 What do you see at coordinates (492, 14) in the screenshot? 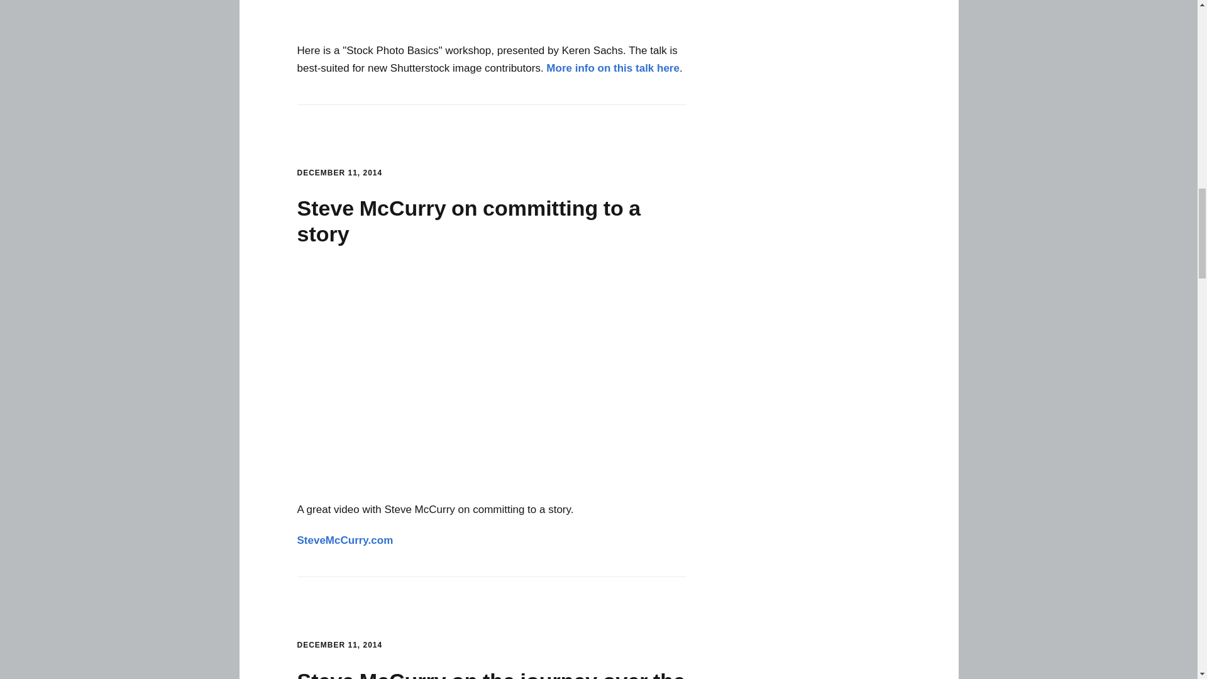
I see `ShutterTalk Live: How to shoot stock photography` at bounding box center [492, 14].